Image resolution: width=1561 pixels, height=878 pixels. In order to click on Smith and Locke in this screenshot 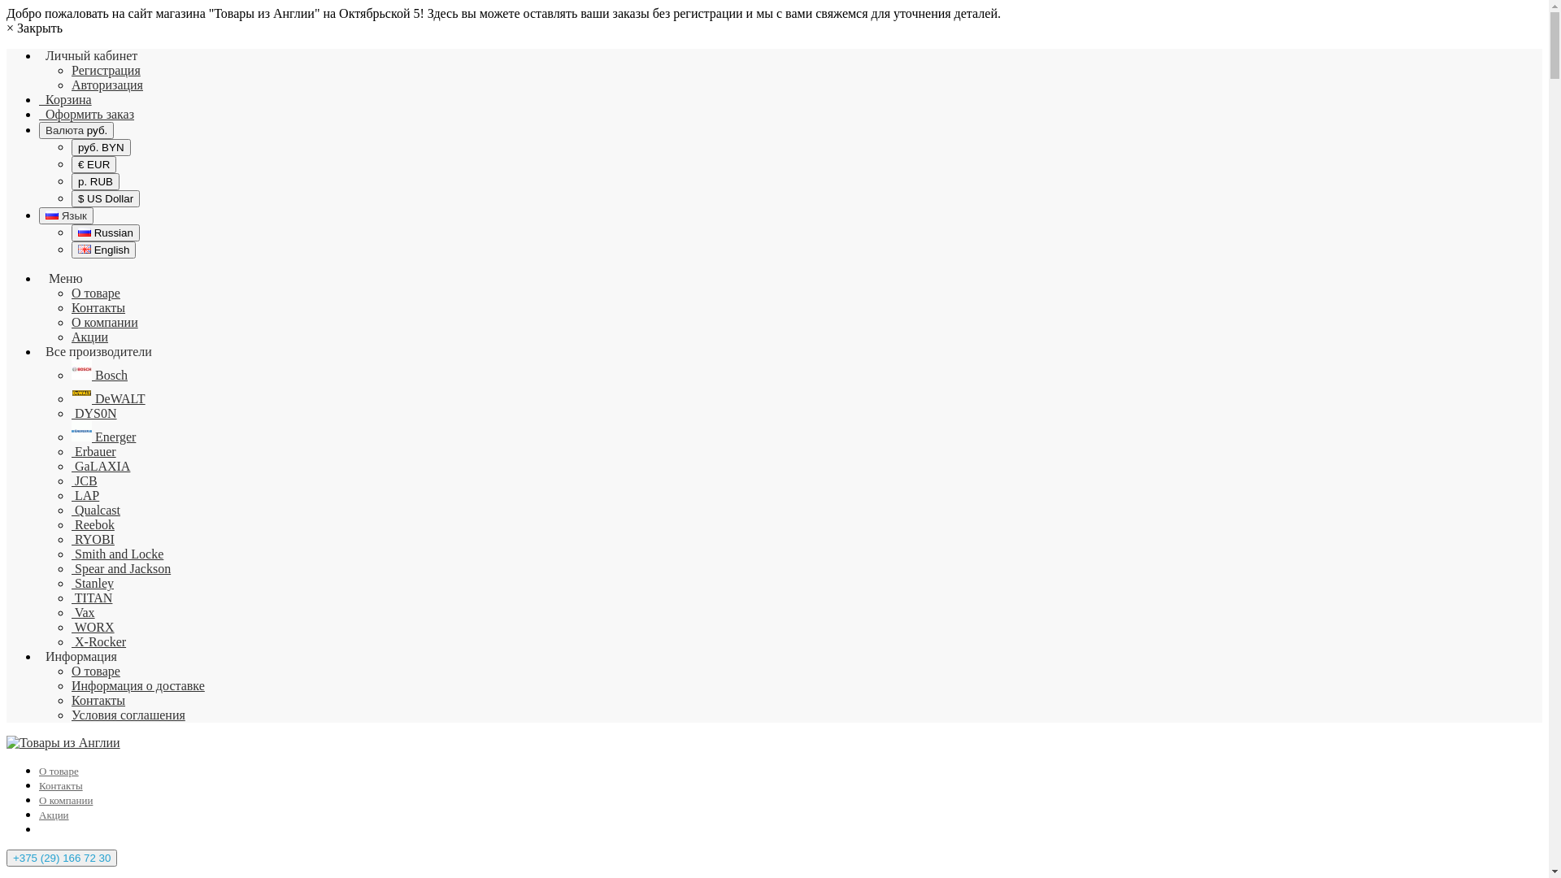, I will do `click(117, 554)`.